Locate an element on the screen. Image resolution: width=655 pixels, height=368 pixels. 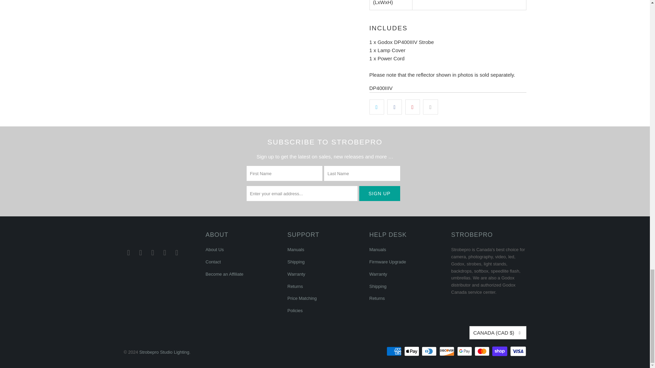
Discover is located at coordinates (448, 351).